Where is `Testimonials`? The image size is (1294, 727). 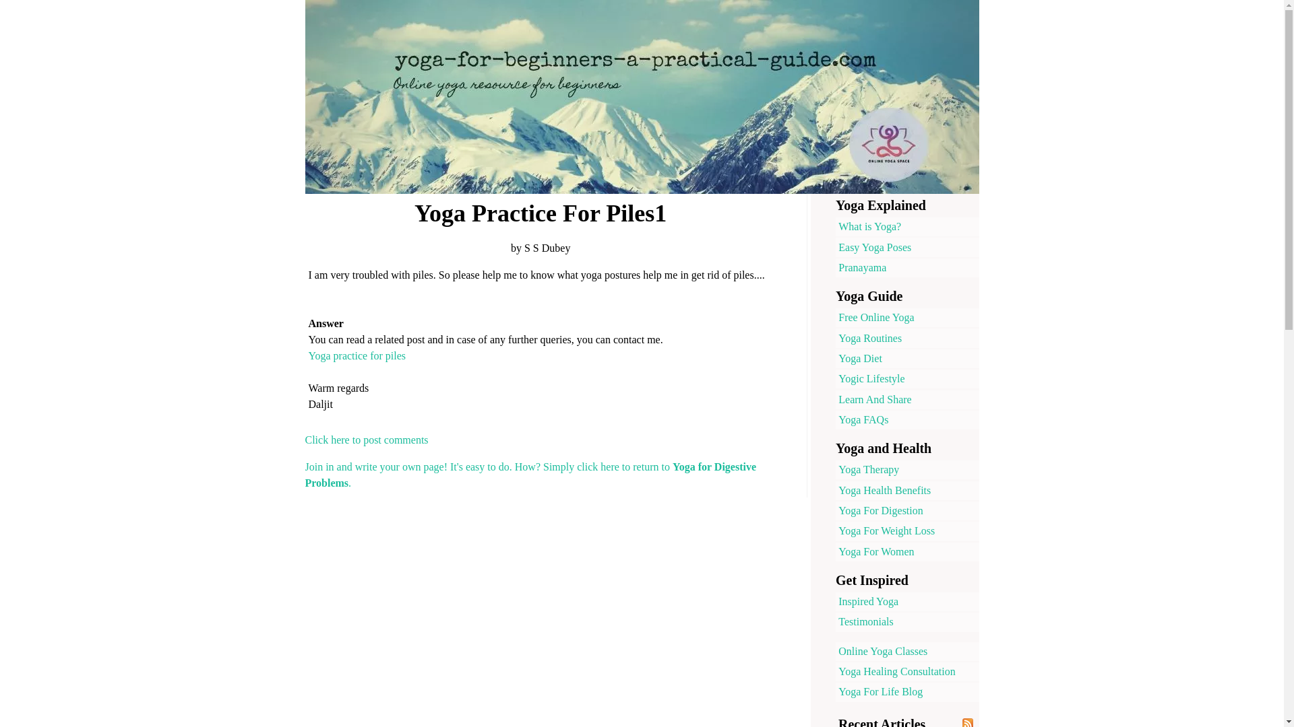 Testimonials is located at coordinates (907, 622).